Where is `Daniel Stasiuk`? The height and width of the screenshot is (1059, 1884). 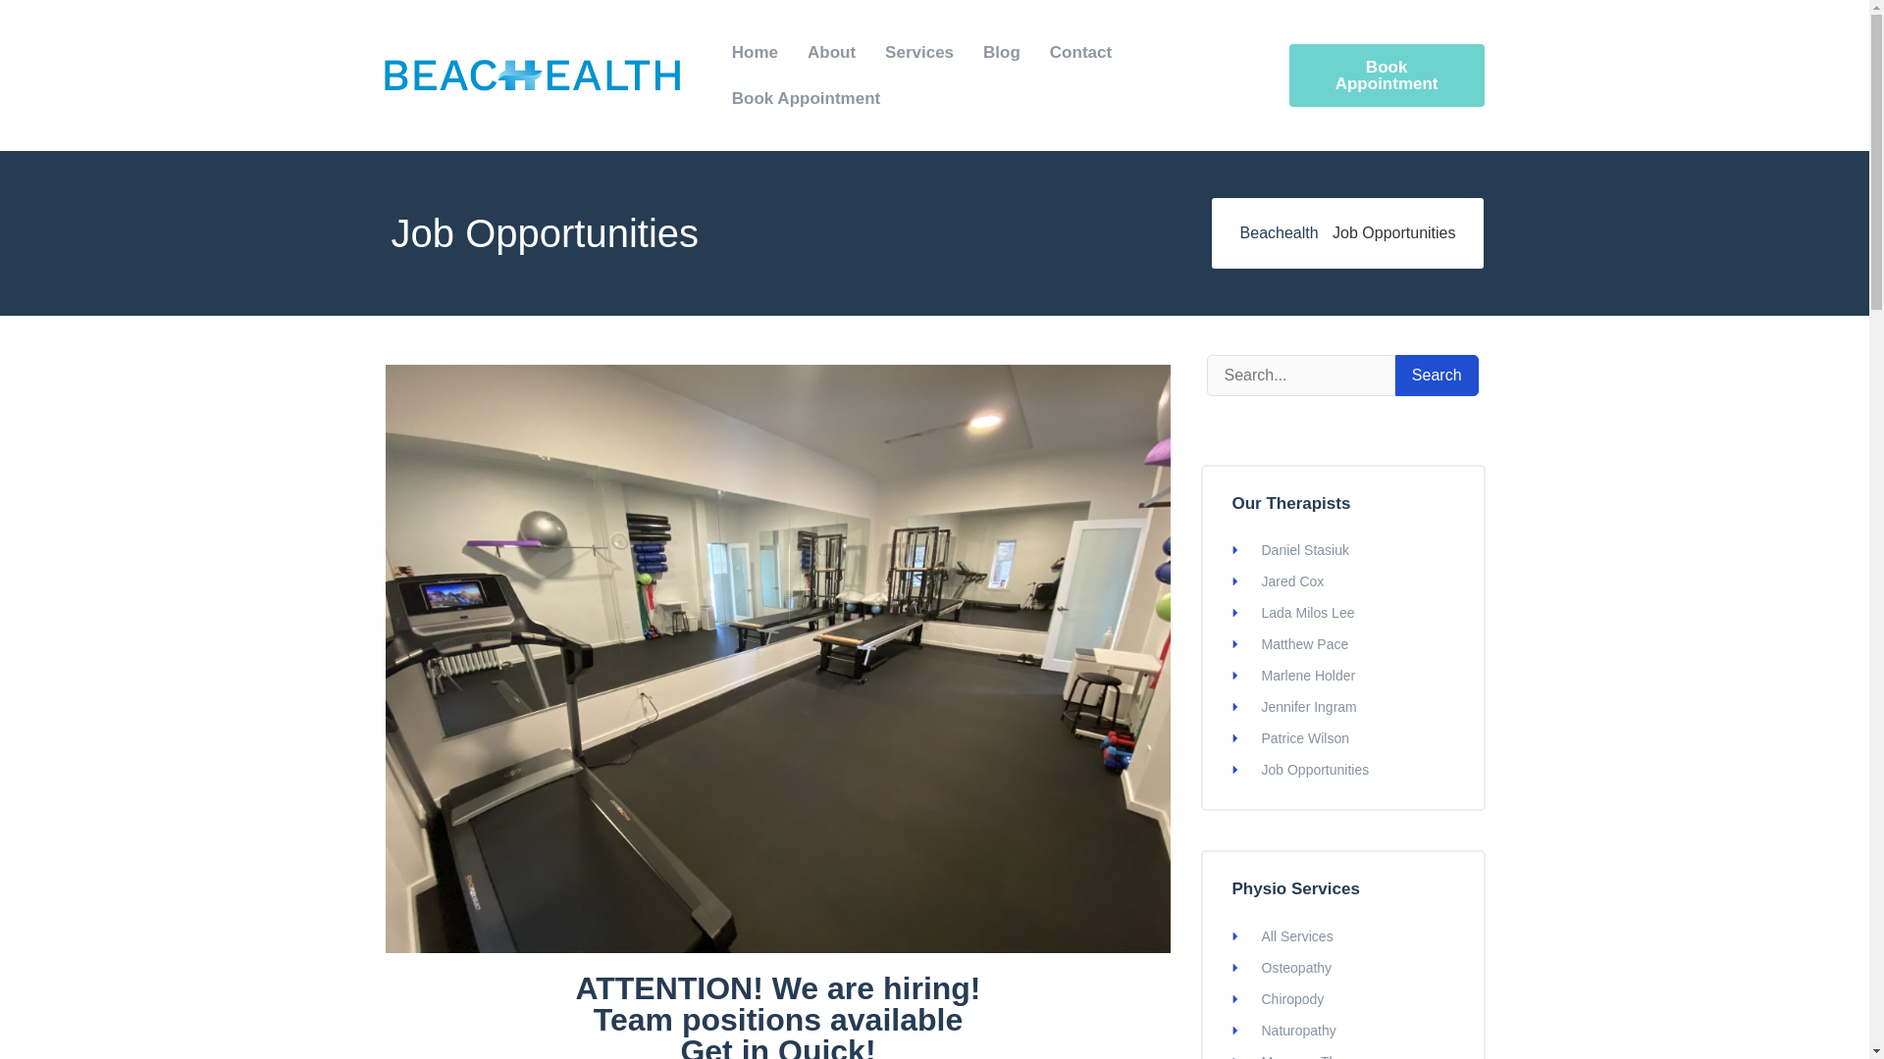
Daniel Stasiuk is located at coordinates (1306, 549).